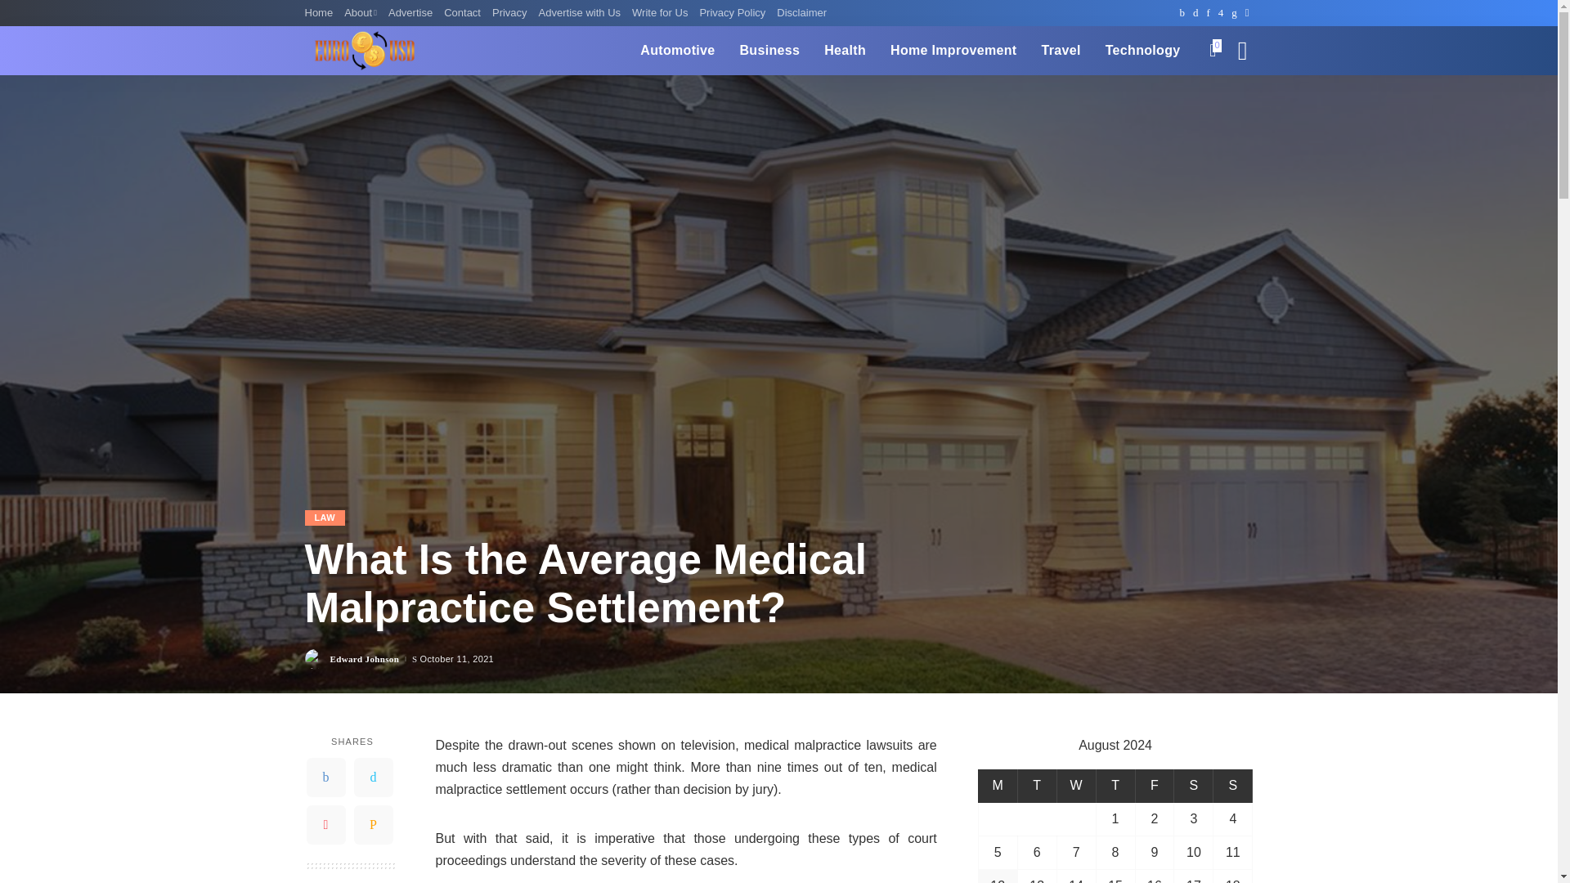 This screenshot has height=883, width=1570. Describe the element at coordinates (410, 13) in the screenshot. I see `Advertise` at that location.